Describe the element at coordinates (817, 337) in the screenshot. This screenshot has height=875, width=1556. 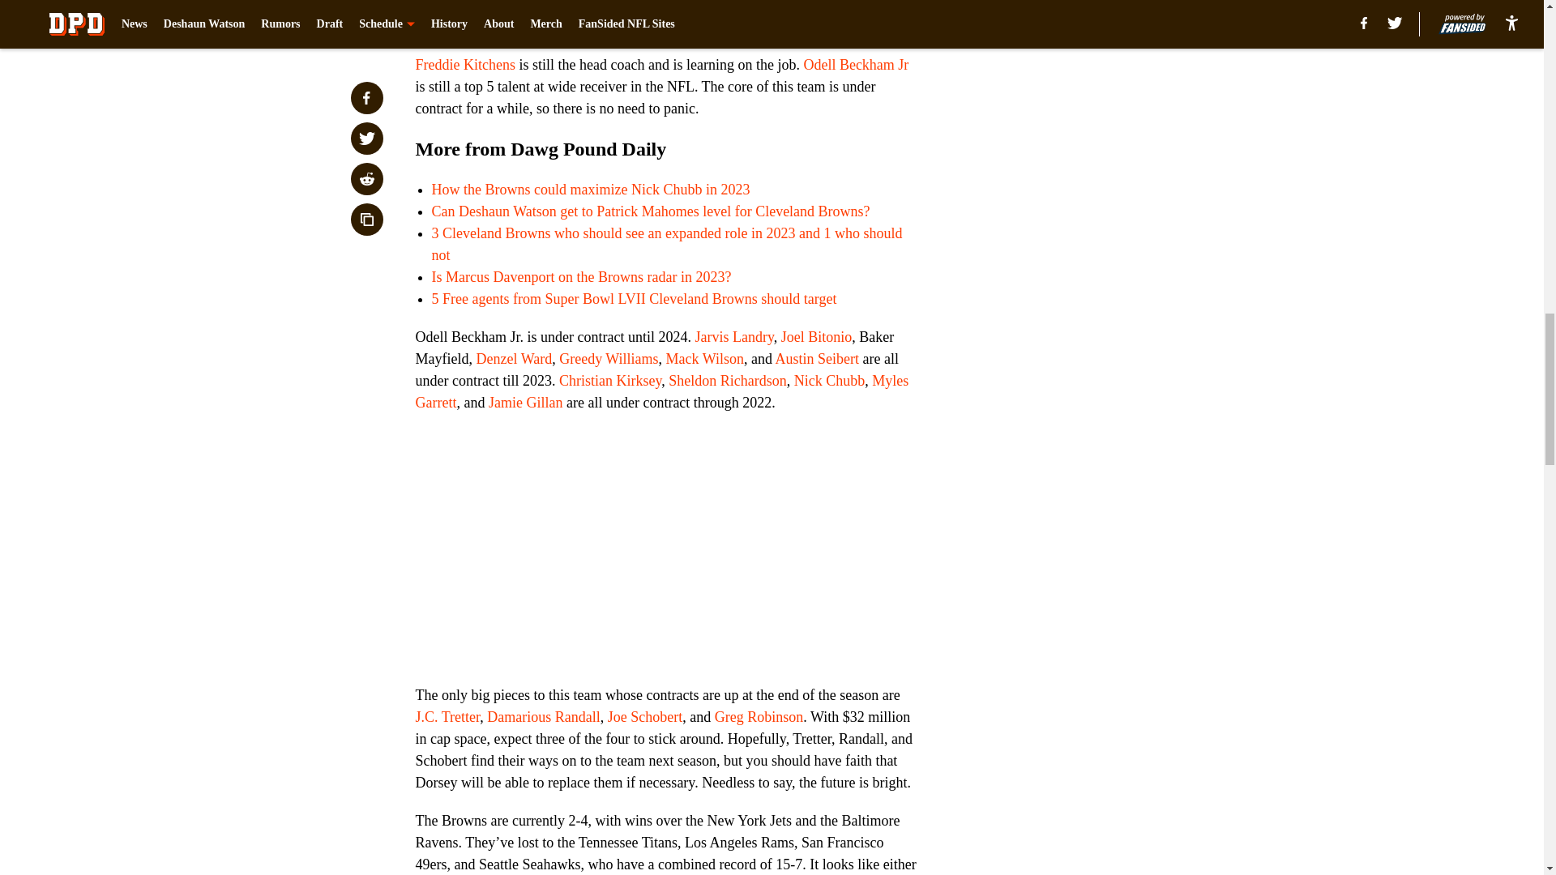
I see `Joel Bitonio` at that location.